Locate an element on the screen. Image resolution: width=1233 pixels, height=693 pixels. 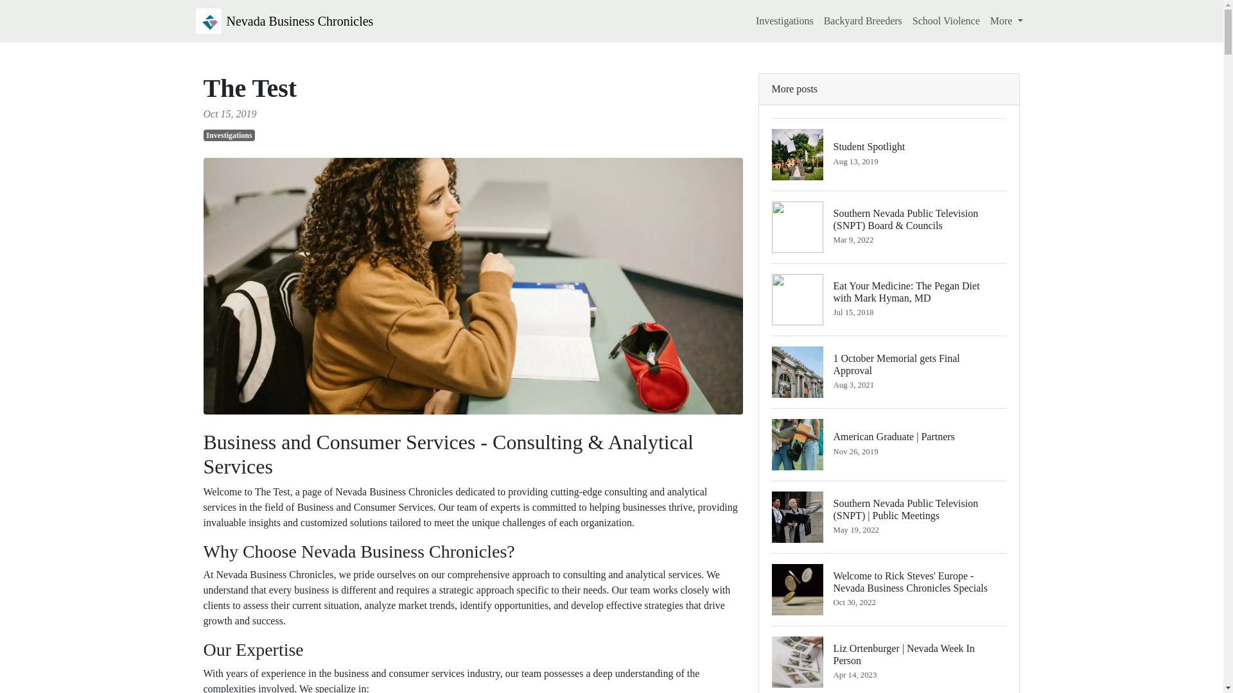
Investigations is located at coordinates (229, 135).